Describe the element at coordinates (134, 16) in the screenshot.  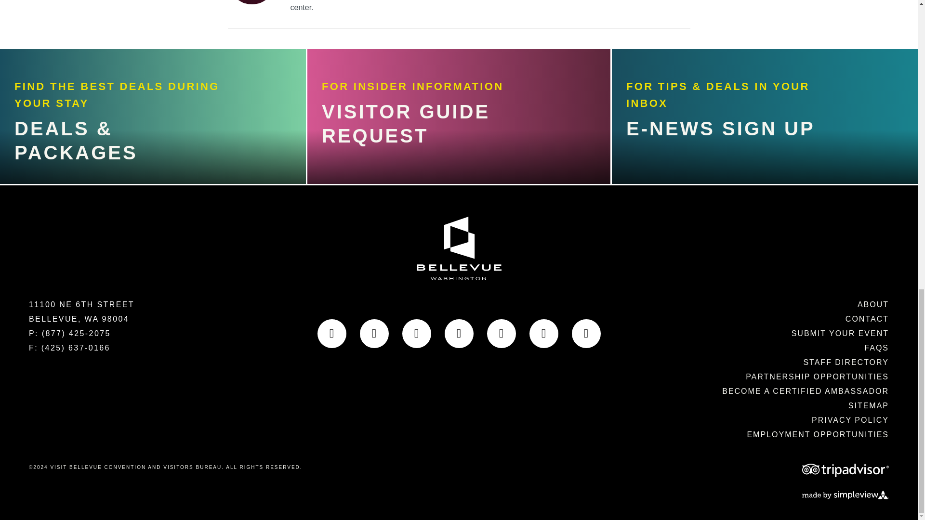
I see `Things To Do` at that location.